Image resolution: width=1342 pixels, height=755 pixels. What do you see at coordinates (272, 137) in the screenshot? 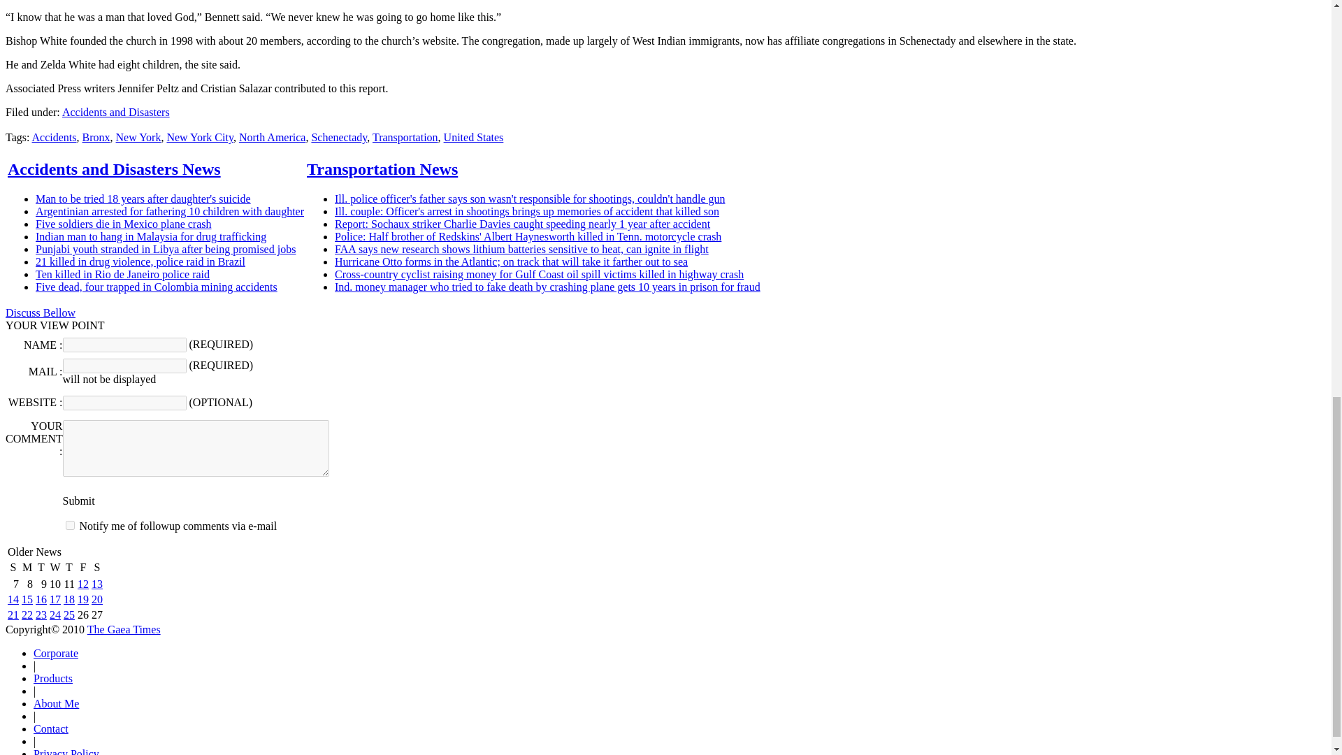
I see `North America` at bounding box center [272, 137].